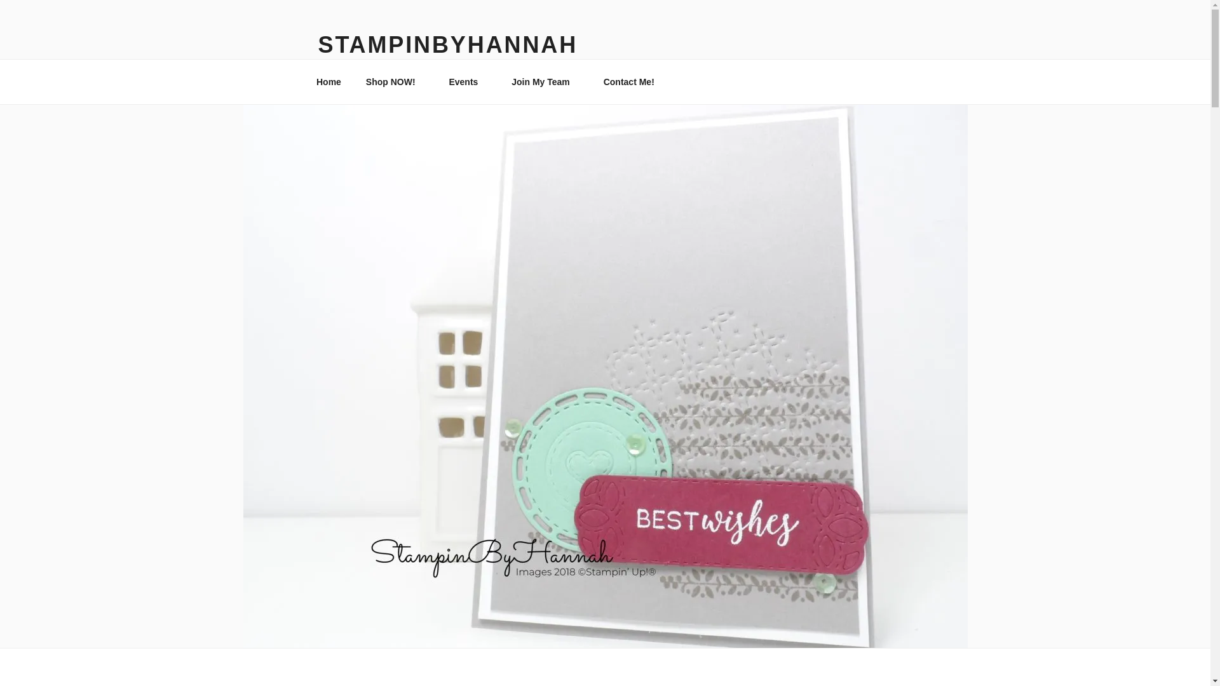 This screenshot has height=686, width=1220. Describe the element at coordinates (447, 44) in the screenshot. I see `STAMPINBYHANNAH` at that location.